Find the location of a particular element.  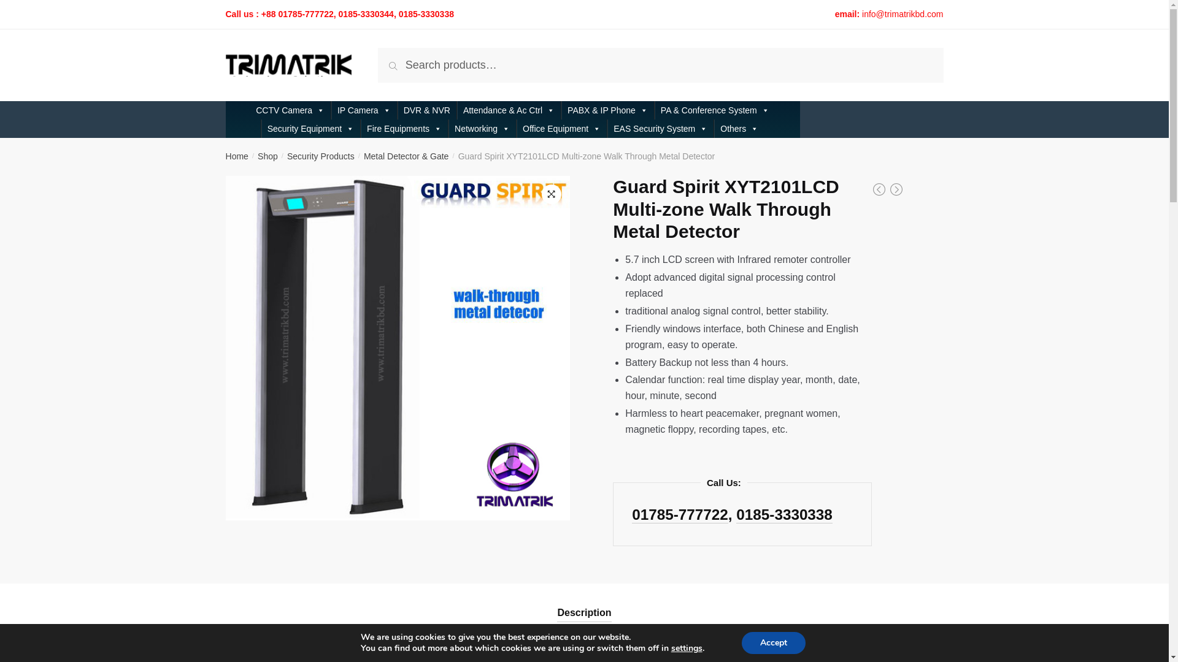

info@trimatrikbd.com is located at coordinates (903, 14).